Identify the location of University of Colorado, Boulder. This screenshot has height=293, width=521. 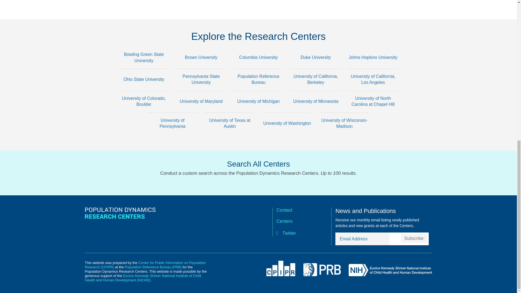
(144, 109).